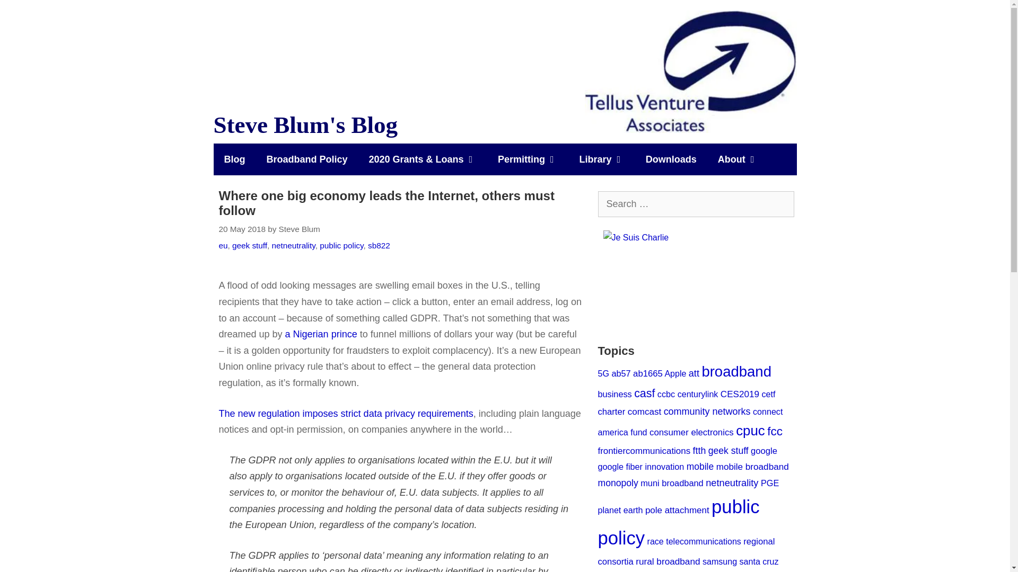 Image resolution: width=1018 pixels, height=572 pixels. Describe the element at coordinates (603, 373) in the screenshot. I see `47 topics` at that location.